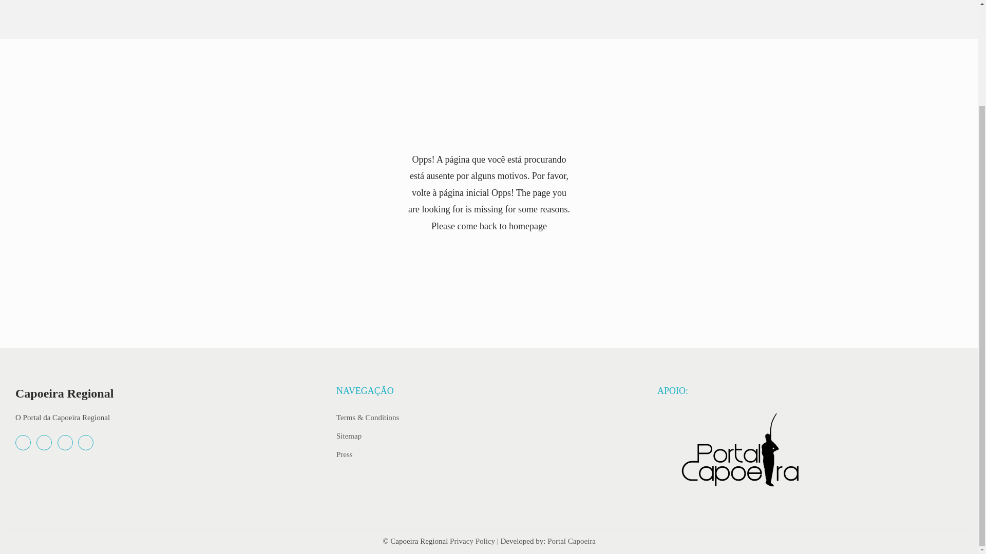  Describe the element at coordinates (344, 453) in the screenshot. I see `Press` at that location.